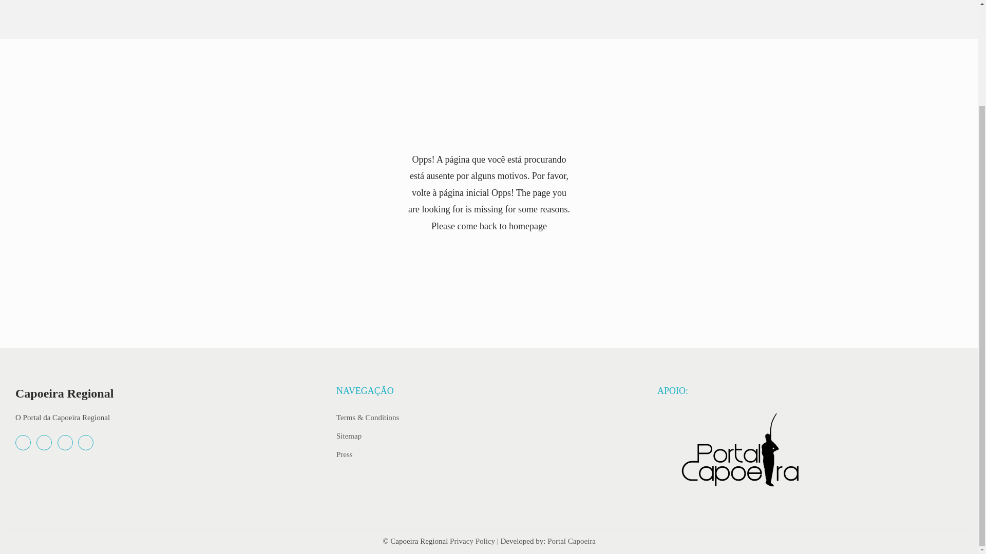  Describe the element at coordinates (344, 453) in the screenshot. I see `Press` at that location.